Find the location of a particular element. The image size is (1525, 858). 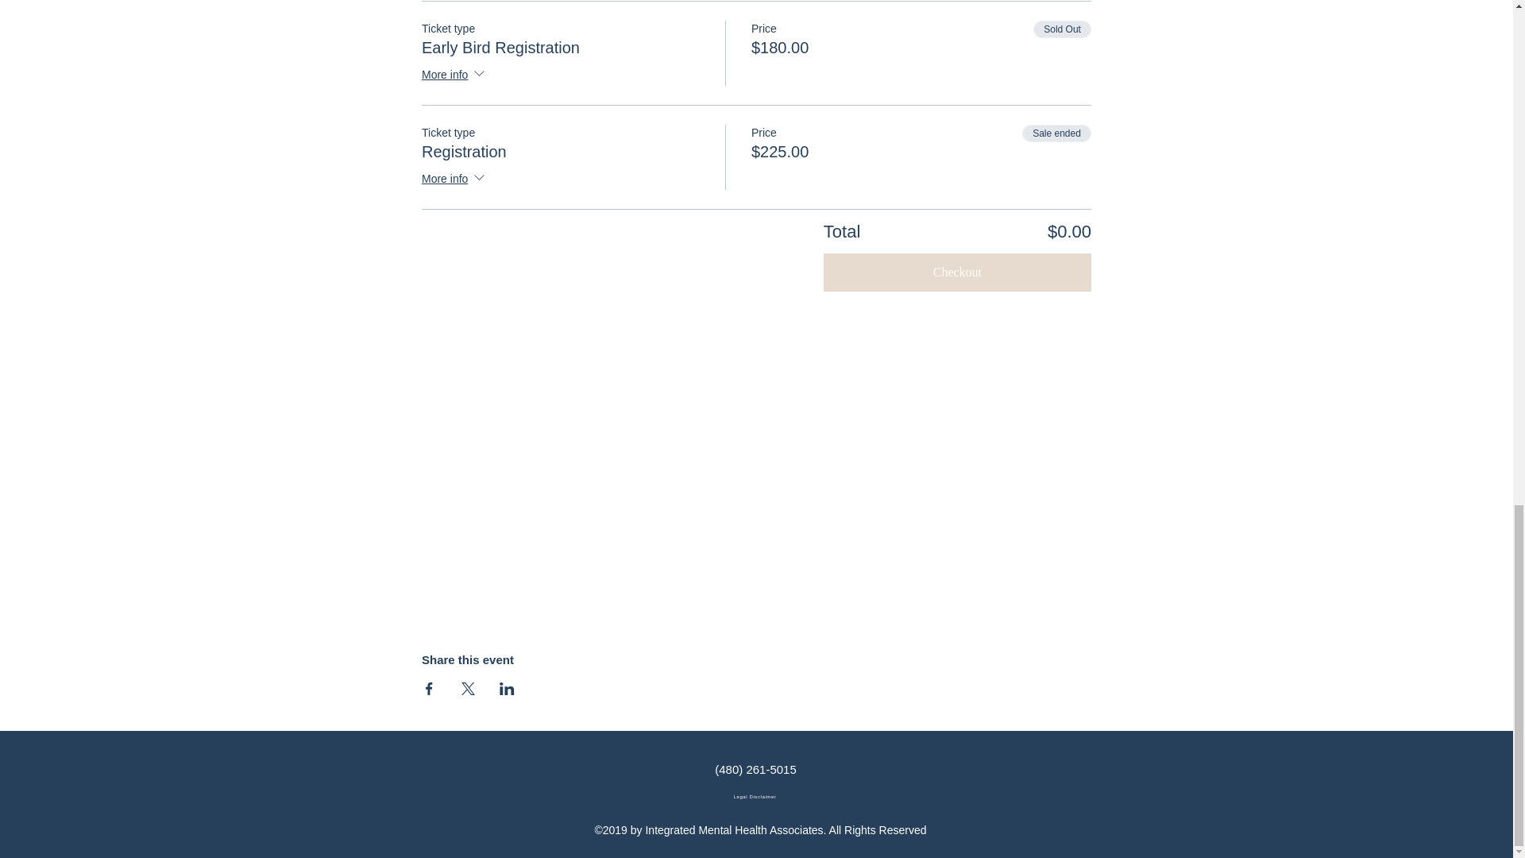

Legal Disclaimer is located at coordinates (756, 796).